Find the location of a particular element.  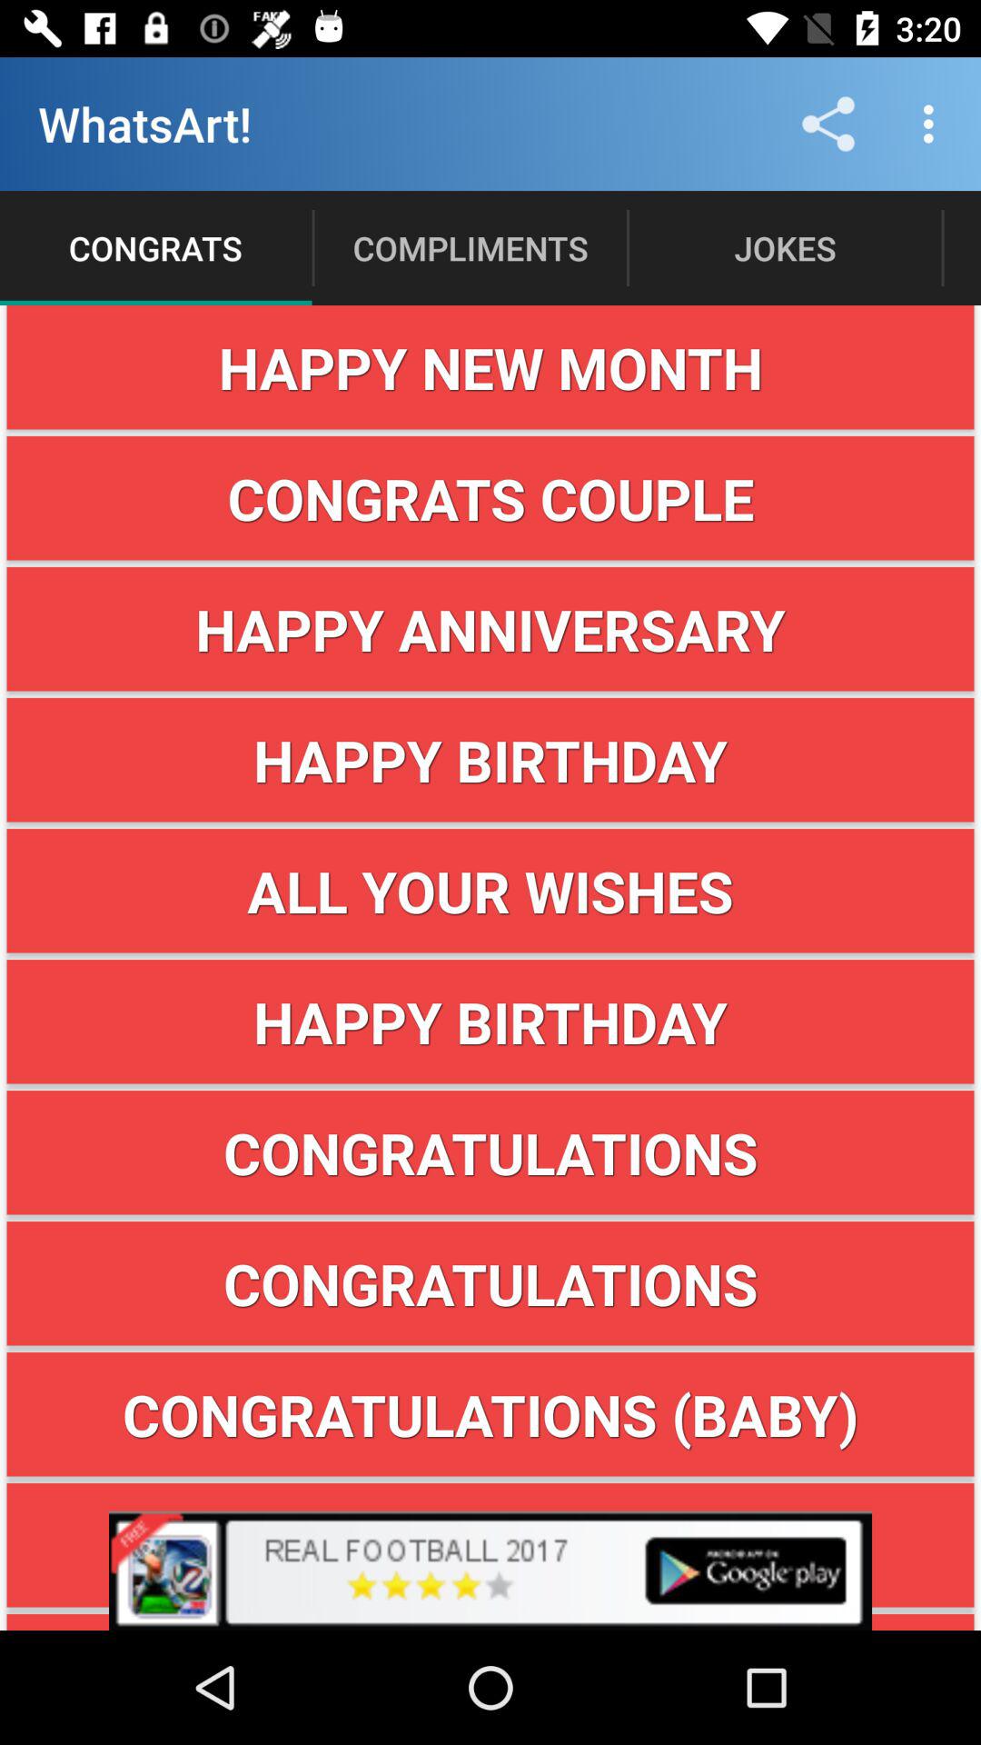

launch all your wishes button is located at coordinates (490, 891).